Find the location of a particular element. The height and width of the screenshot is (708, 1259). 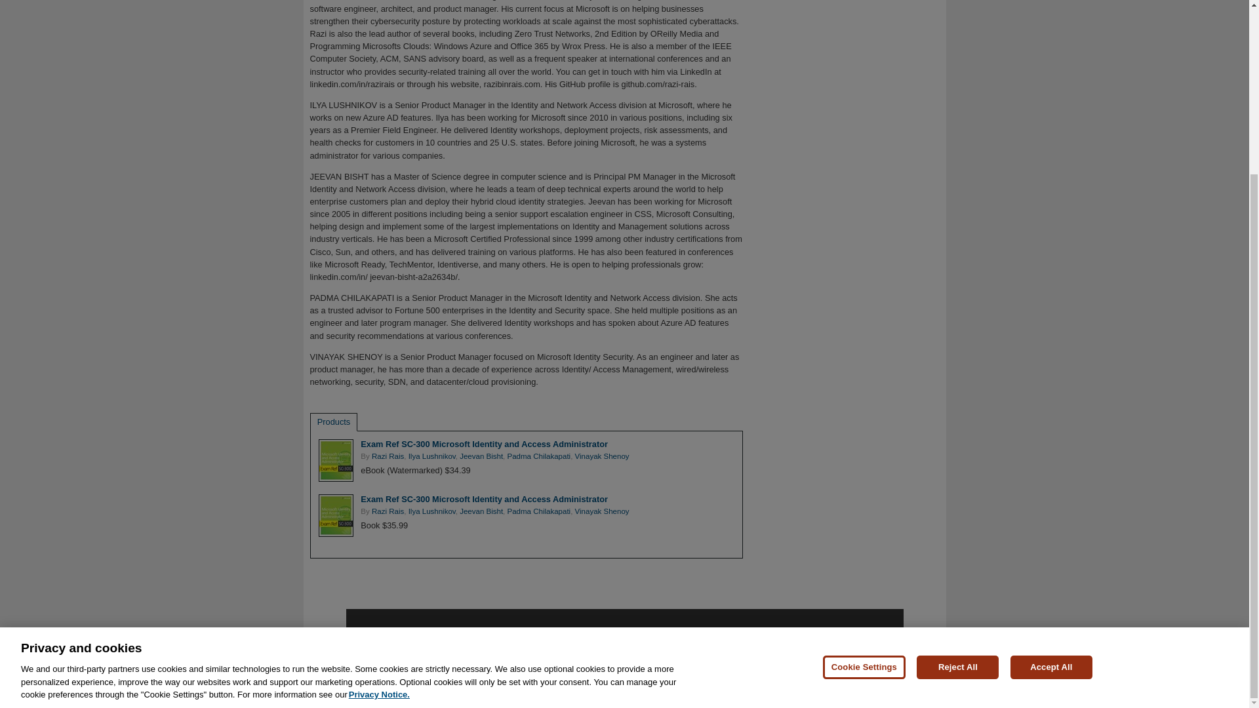

Vinayak Shenoy is located at coordinates (602, 511).